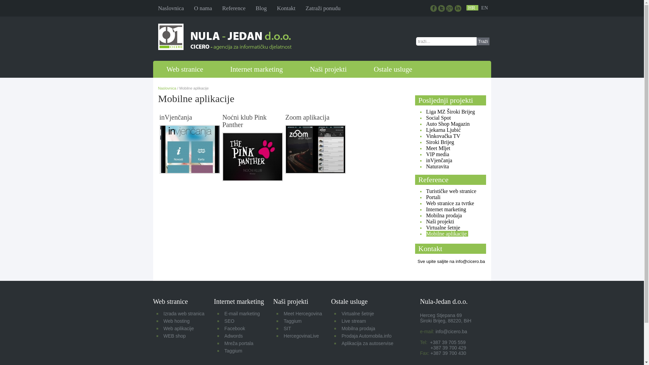 This screenshot has height=365, width=649. What do you see at coordinates (167, 88) in the screenshot?
I see `Naslovnica` at bounding box center [167, 88].